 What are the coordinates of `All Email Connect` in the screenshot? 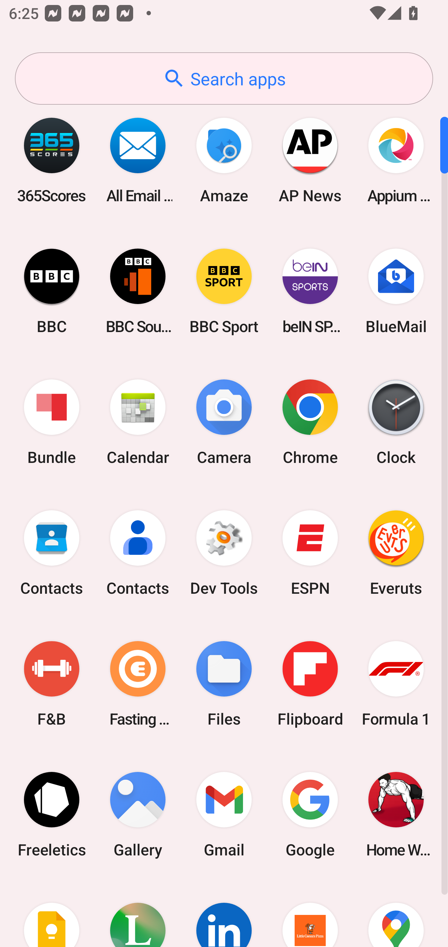 It's located at (138, 160).